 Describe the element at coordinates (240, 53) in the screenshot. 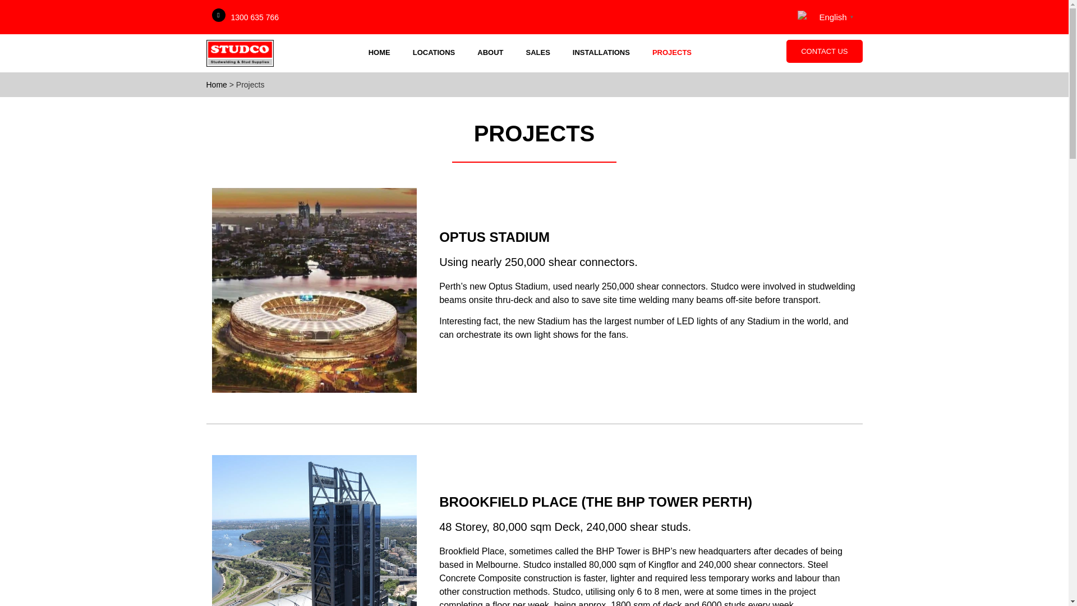

I see `Studco-logo` at that location.